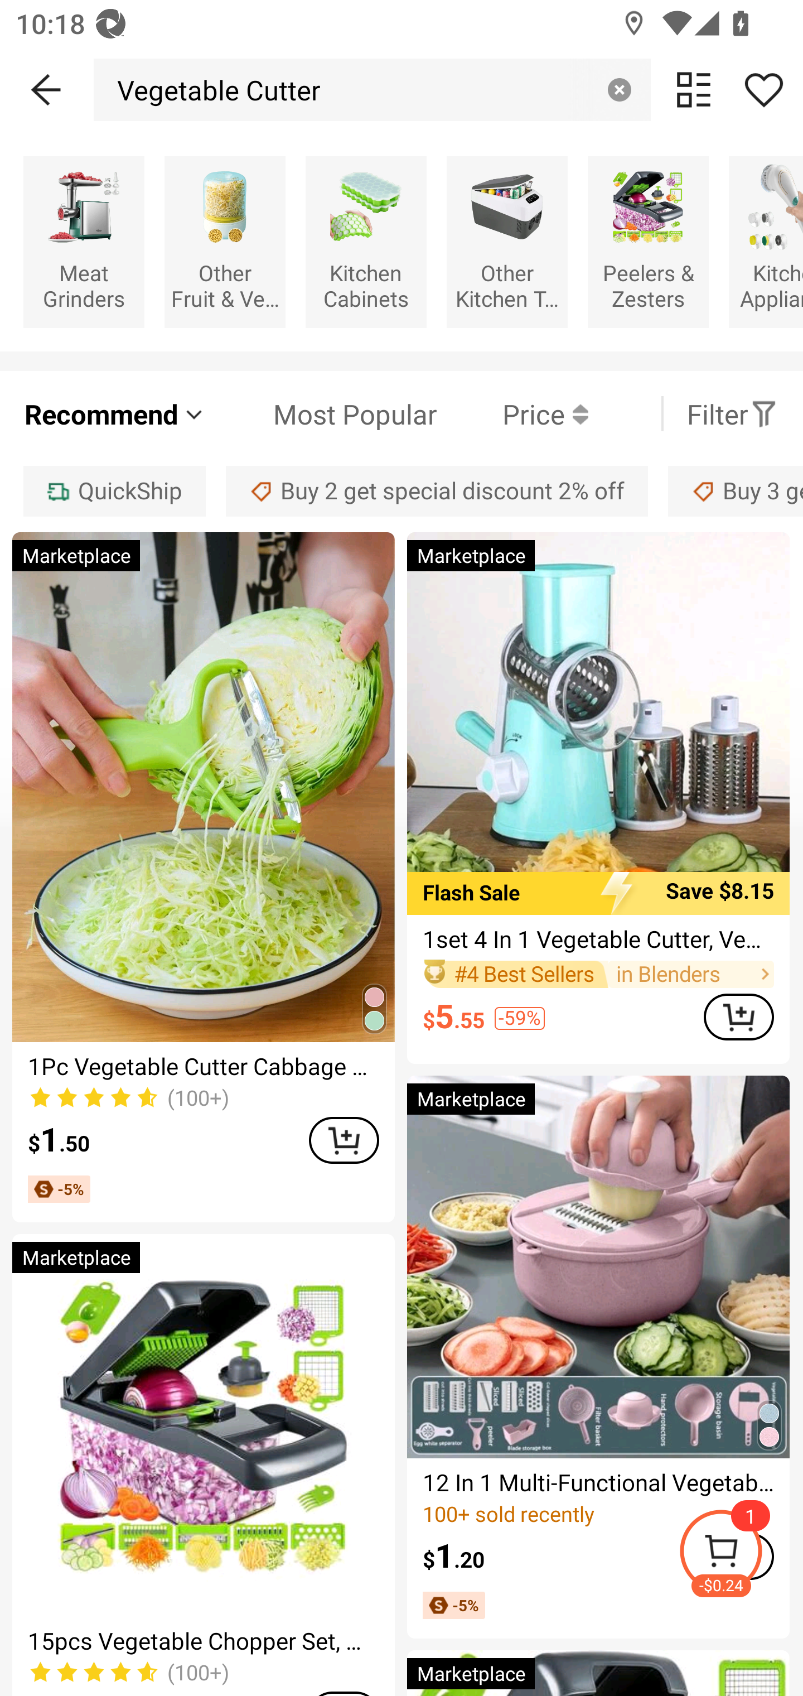 This screenshot has width=803, height=1696. Describe the element at coordinates (766, 241) in the screenshot. I see `Kitchen Appliance Parts` at that location.